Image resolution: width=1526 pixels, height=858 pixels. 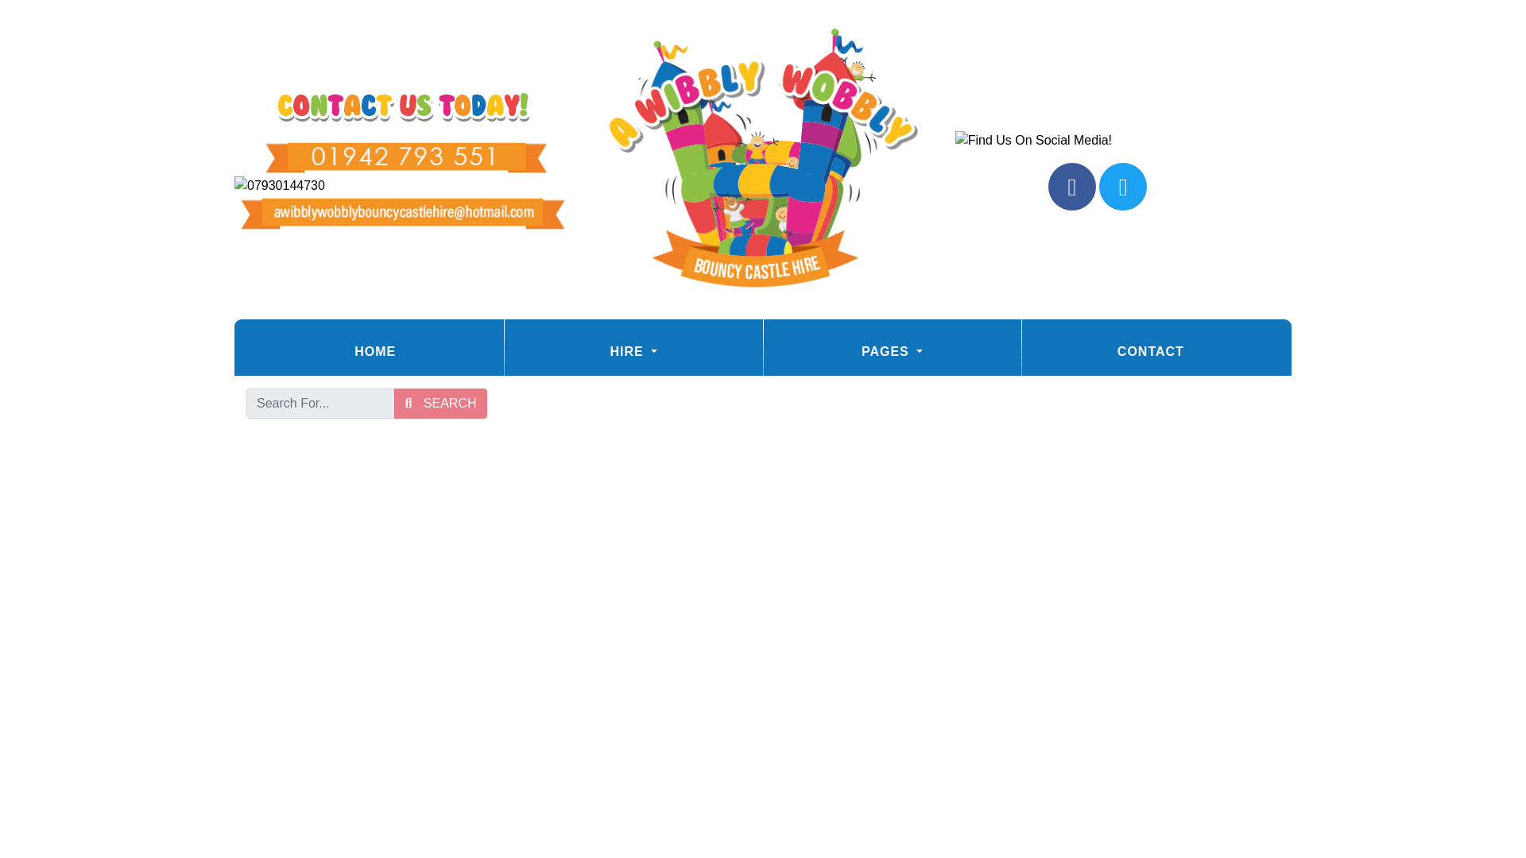 I want to click on Call us today!, so click(x=402, y=186).